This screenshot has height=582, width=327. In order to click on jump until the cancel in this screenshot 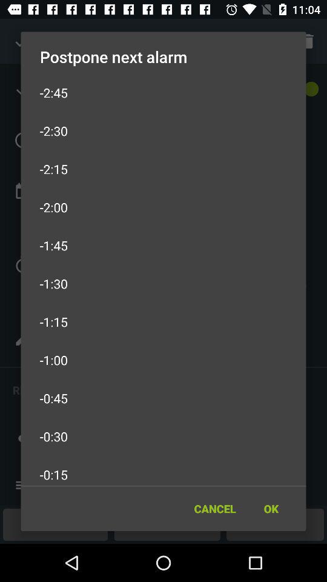, I will do `click(214, 508)`.